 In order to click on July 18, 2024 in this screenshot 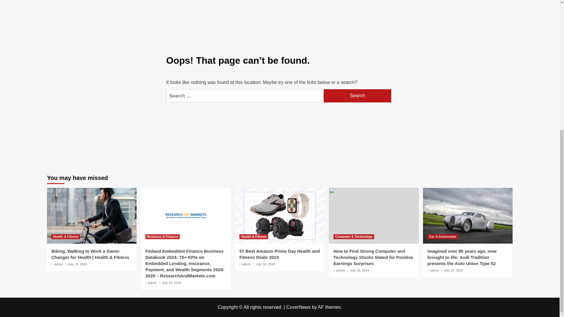, I will do `click(359, 270)`.